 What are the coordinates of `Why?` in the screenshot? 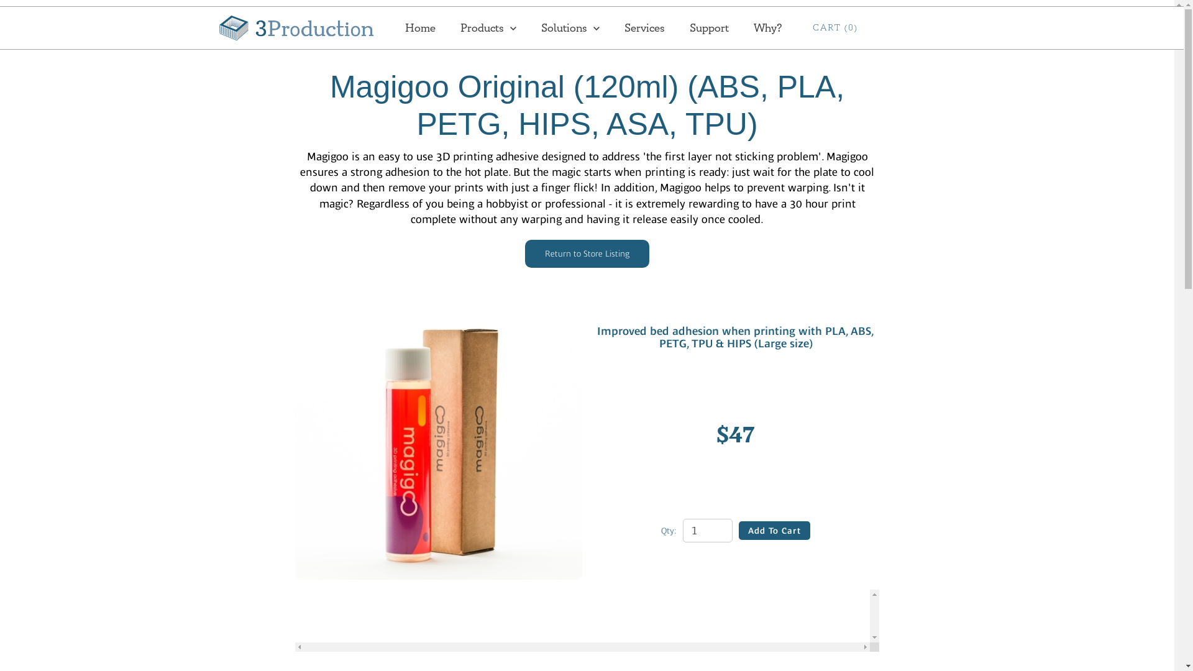 It's located at (768, 28).